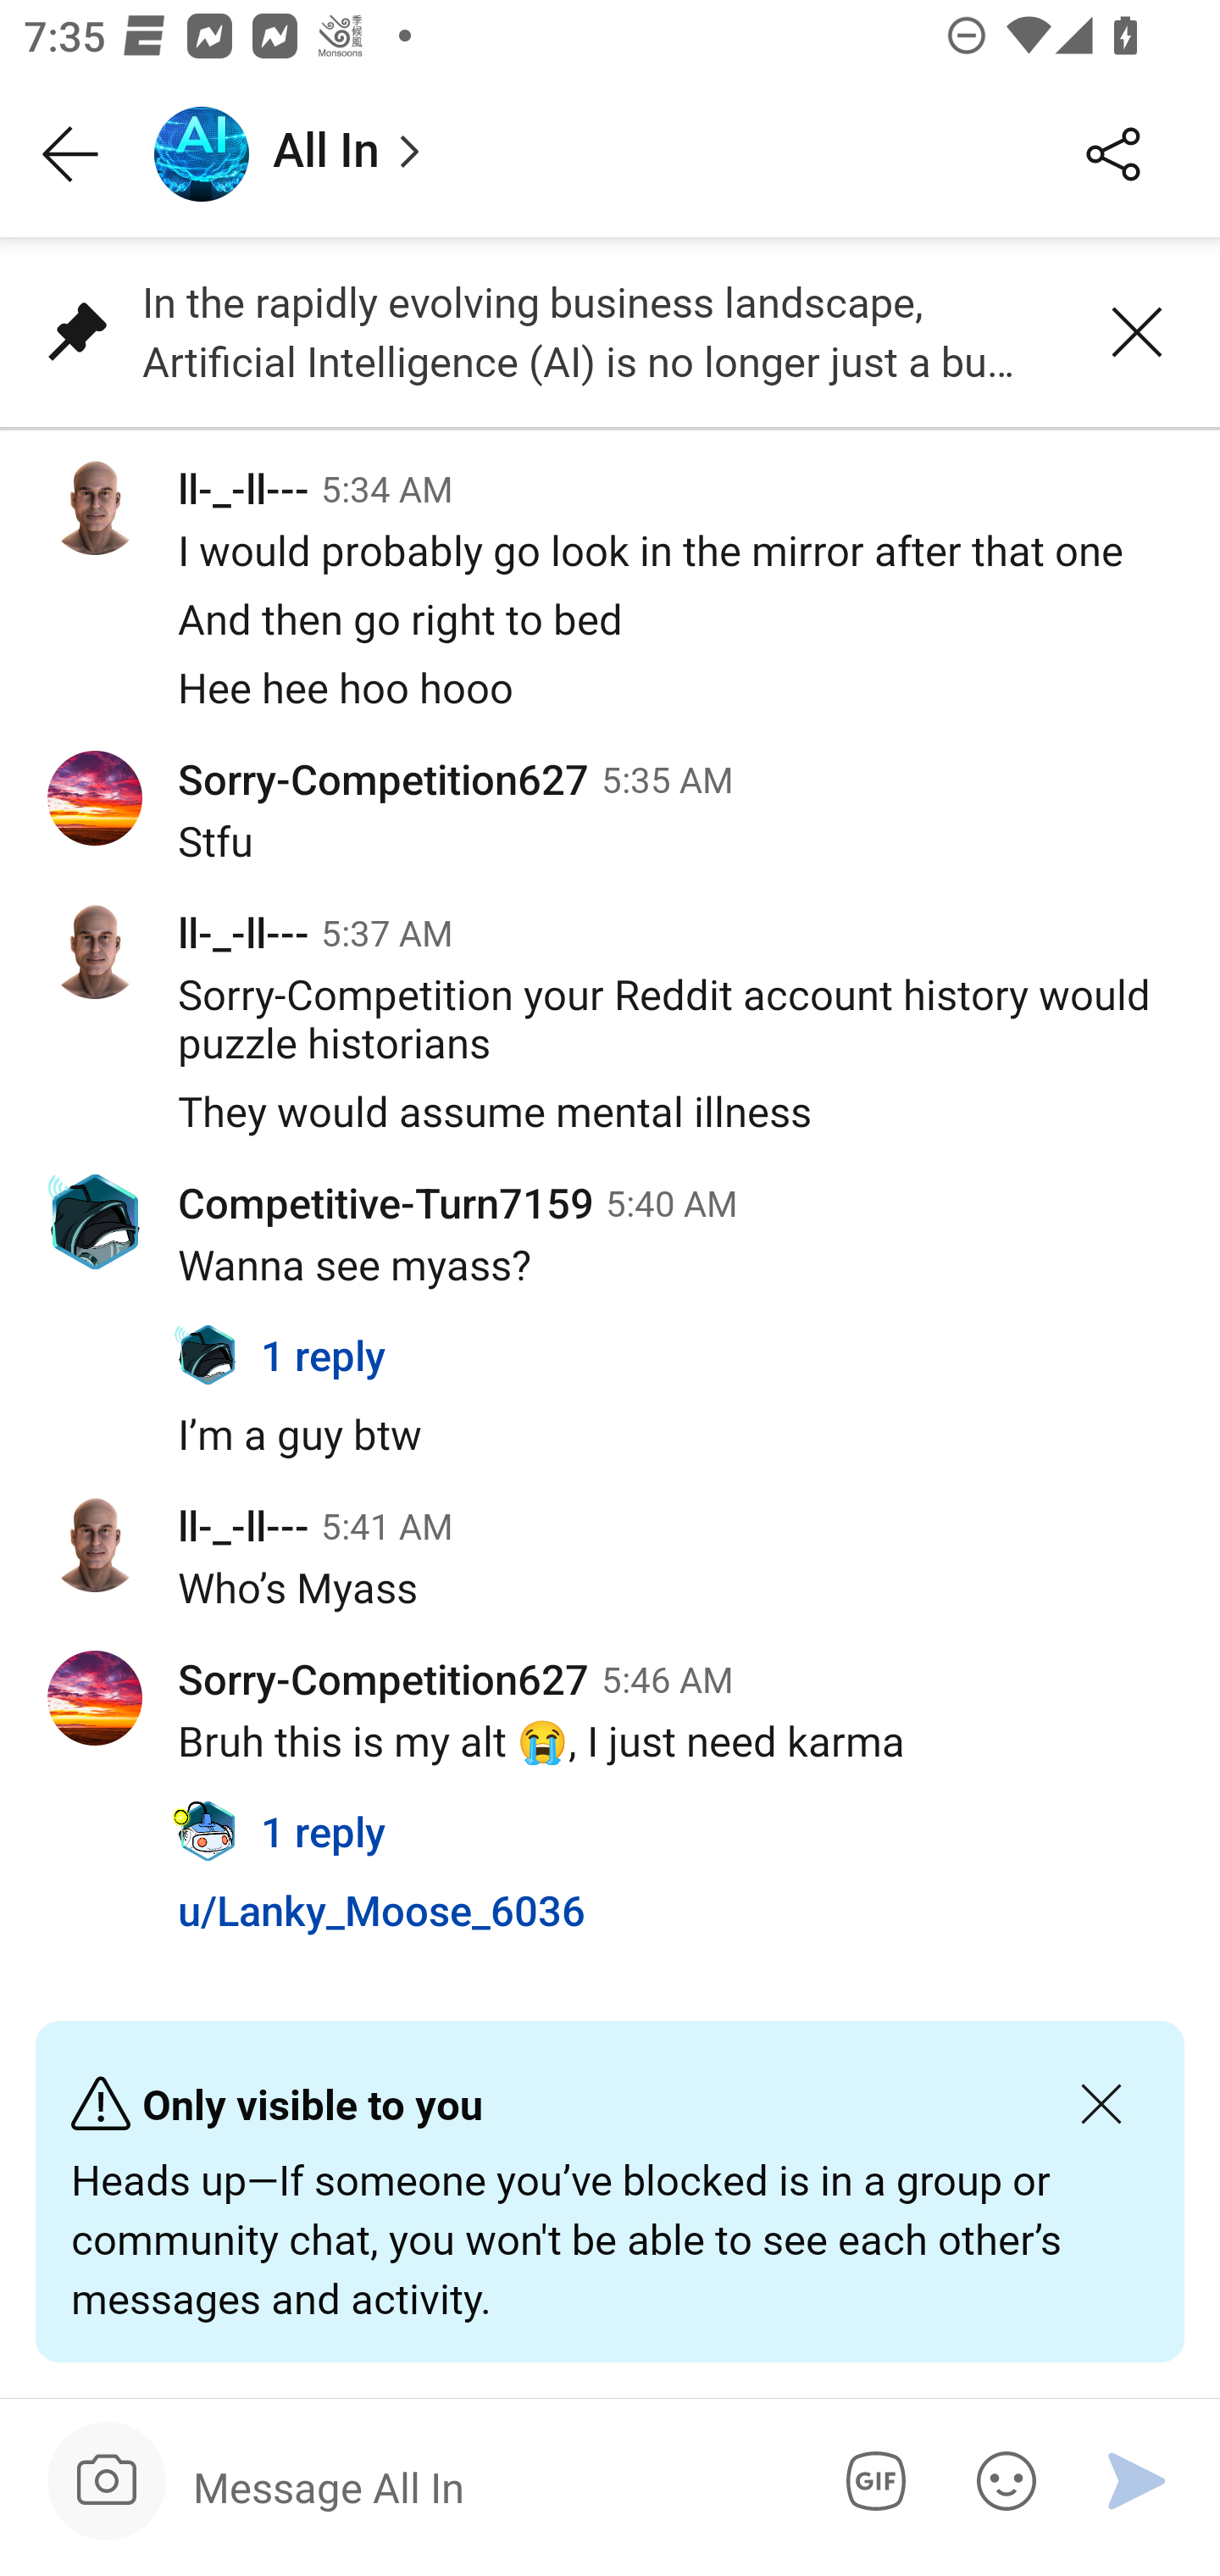  I want to click on Send message, so click(1137, 2481).